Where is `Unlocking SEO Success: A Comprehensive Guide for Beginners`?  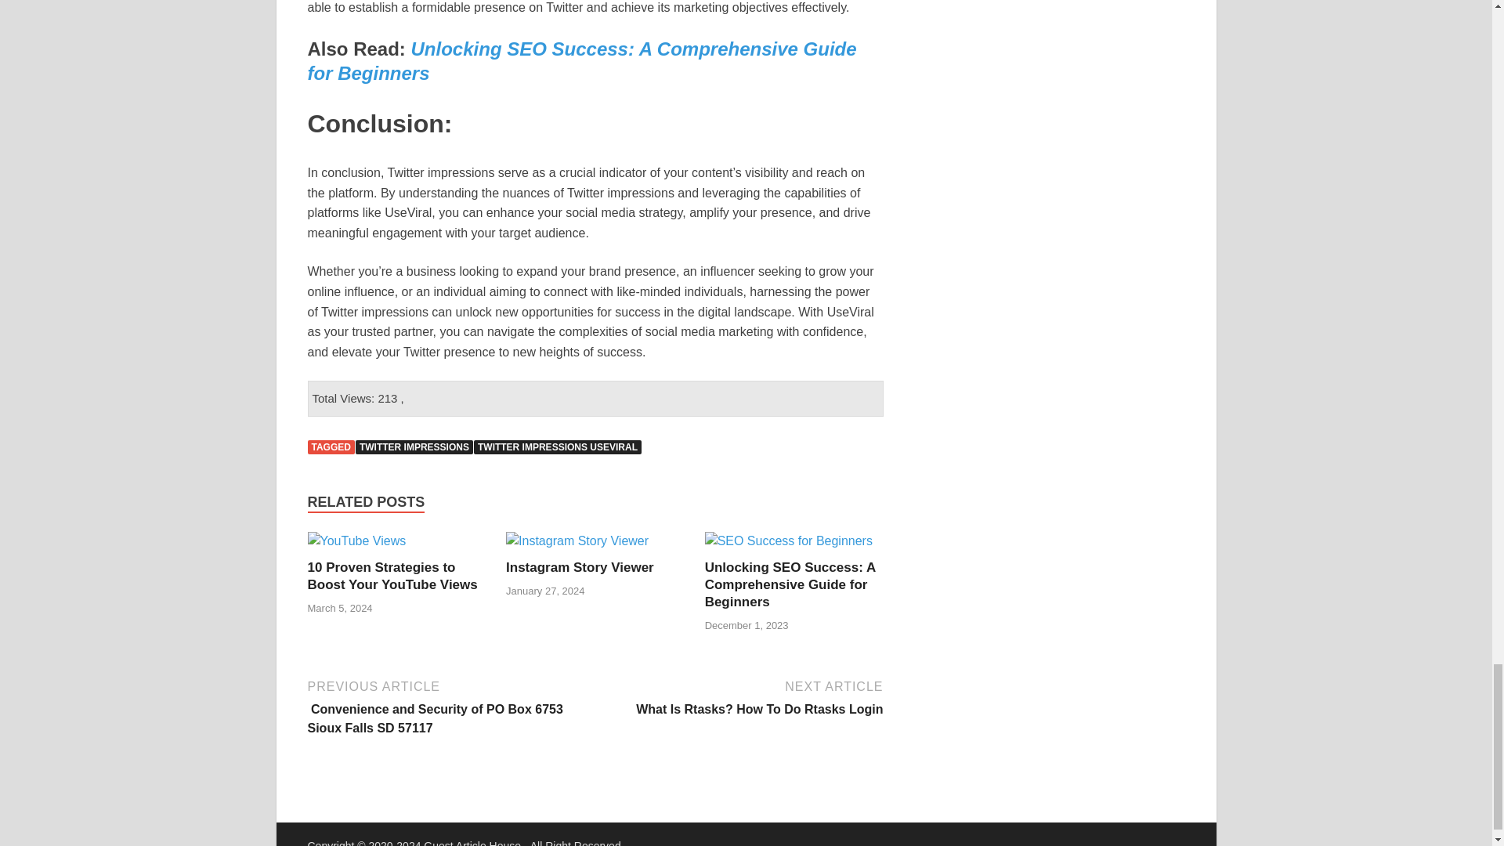 Unlocking SEO Success: A Comprehensive Guide for Beginners is located at coordinates (581, 60).